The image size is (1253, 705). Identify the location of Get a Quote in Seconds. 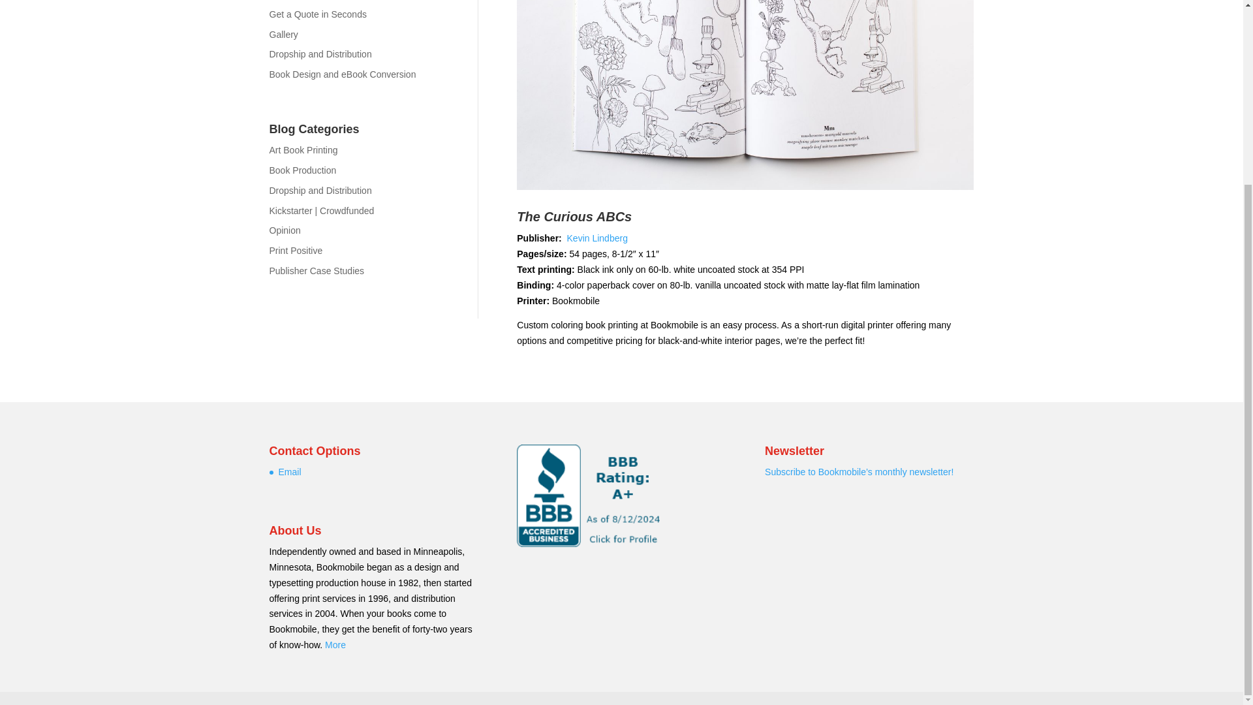
(317, 14).